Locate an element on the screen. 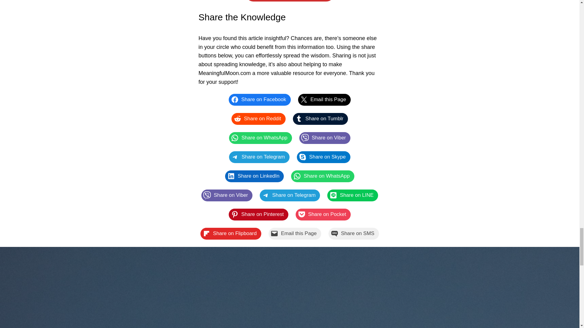 This screenshot has width=584, height=328. Share on Viber is located at coordinates (227, 196).